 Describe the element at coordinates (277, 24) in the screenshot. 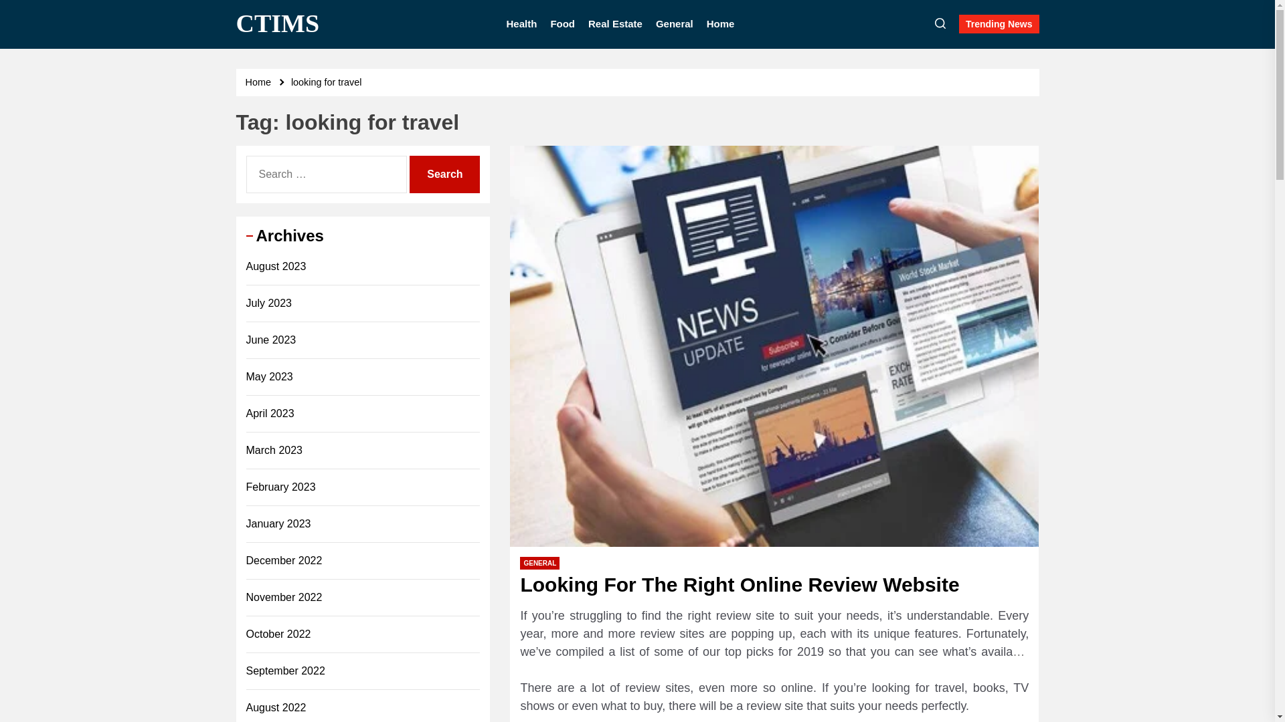

I see `CTIMS` at that location.